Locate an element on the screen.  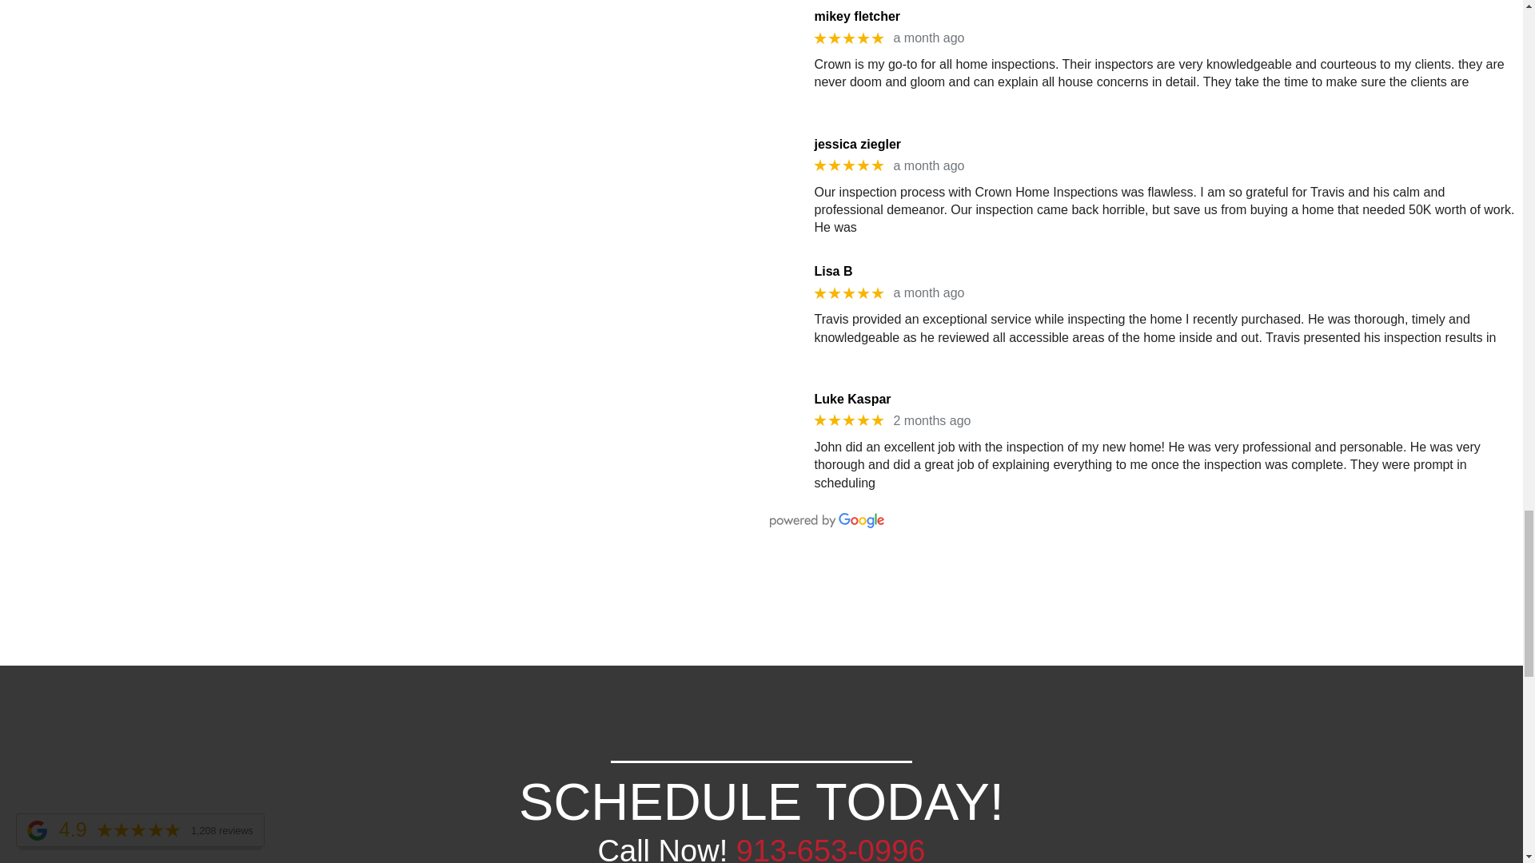
Powered by Google is located at coordinates (826, 519).